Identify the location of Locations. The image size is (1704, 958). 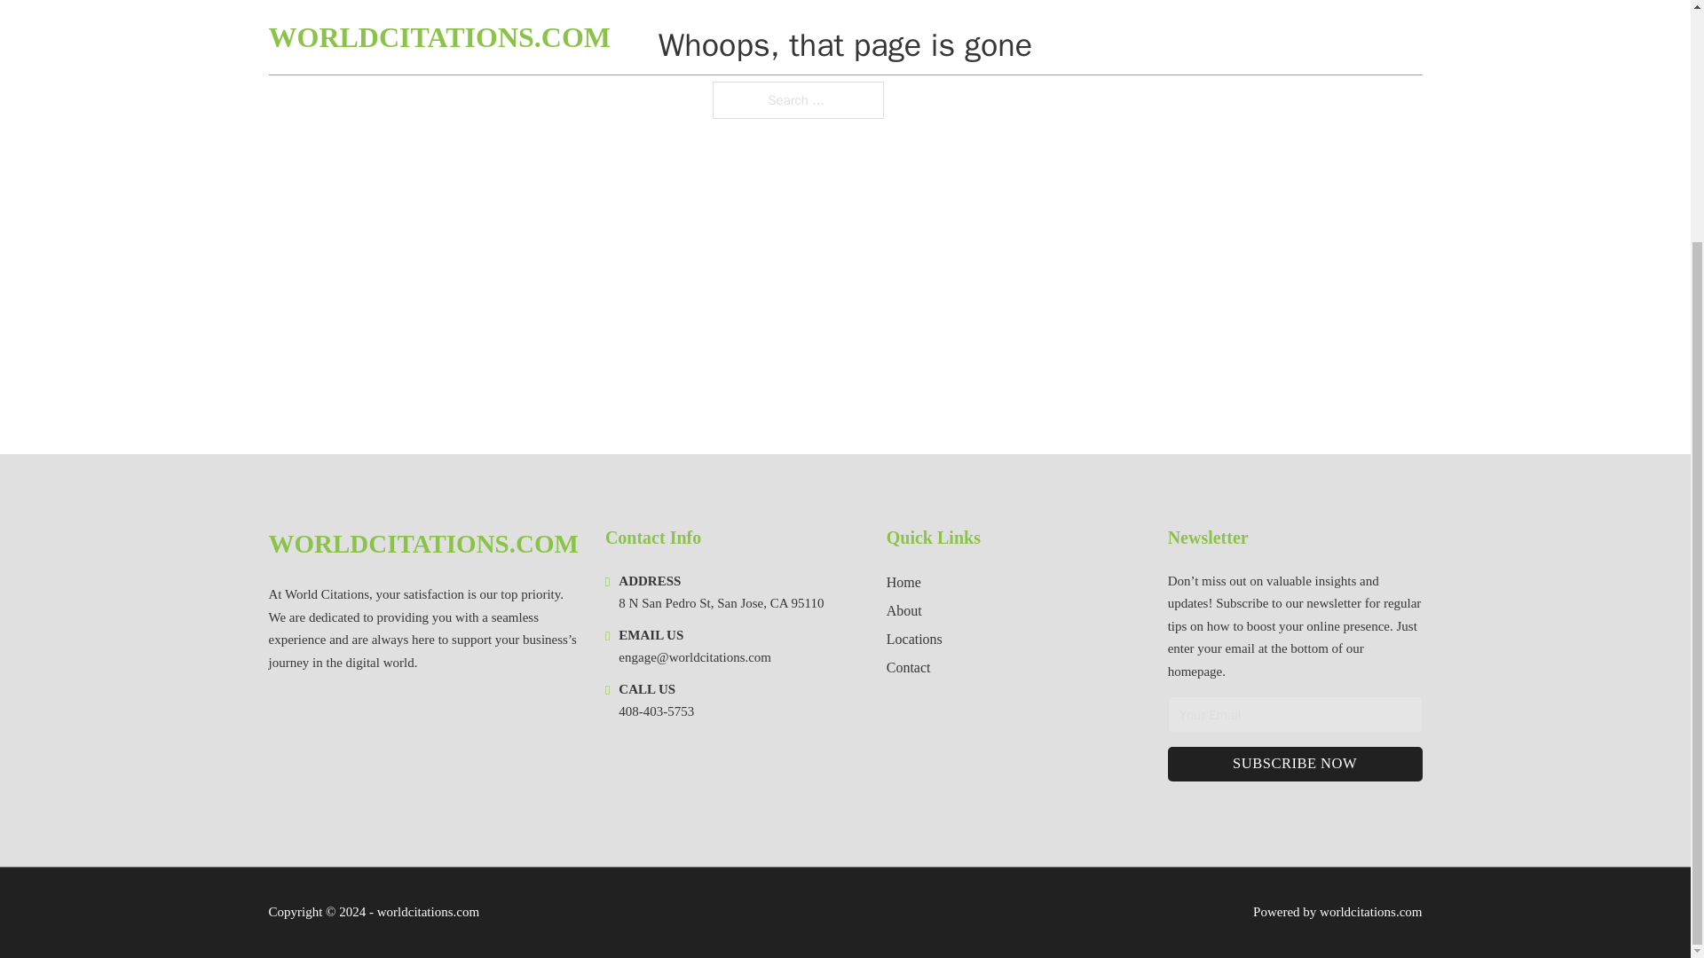
(914, 639).